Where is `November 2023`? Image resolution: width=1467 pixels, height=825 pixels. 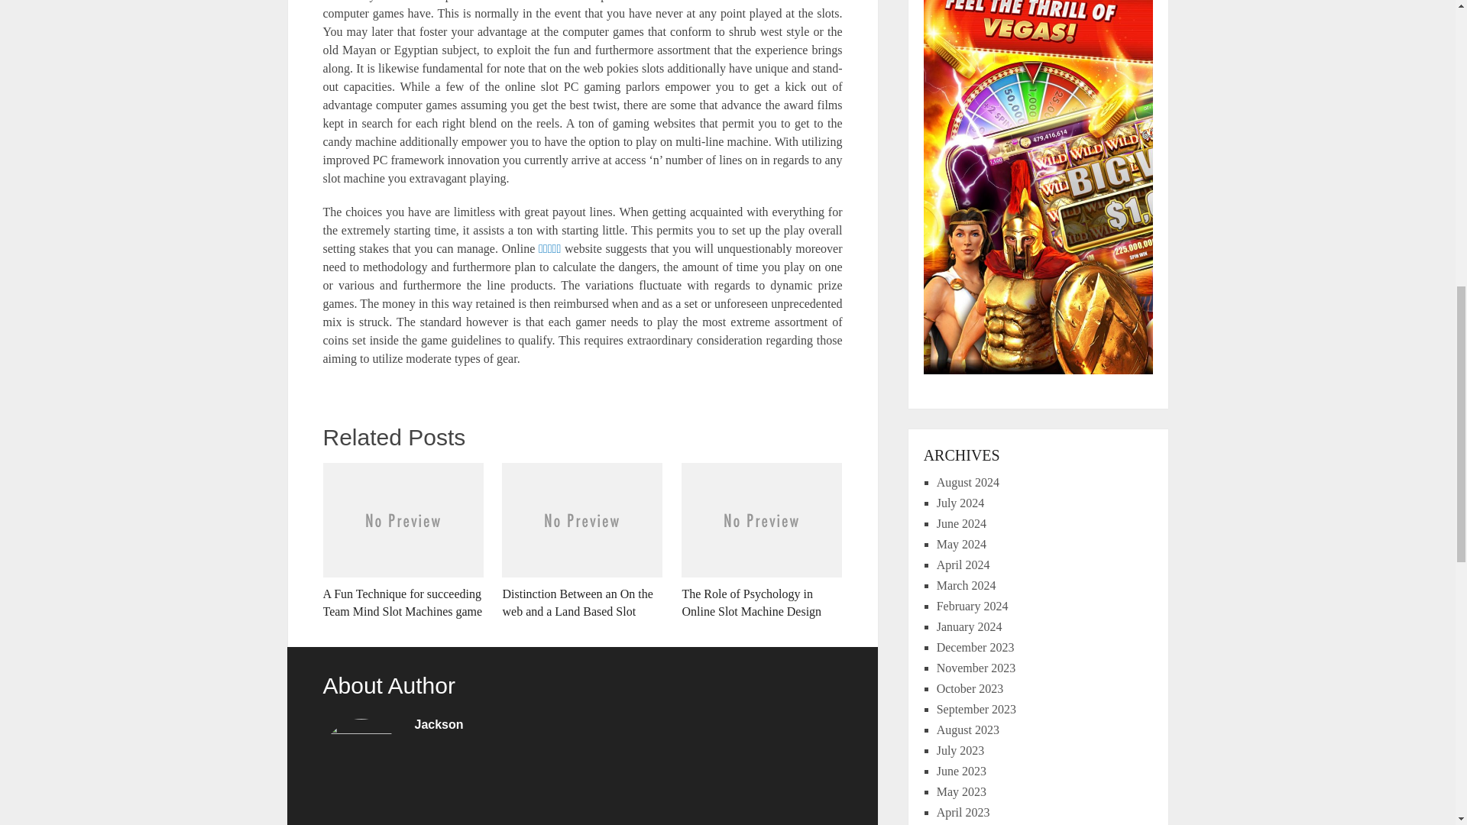 November 2023 is located at coordinates (976, 668).